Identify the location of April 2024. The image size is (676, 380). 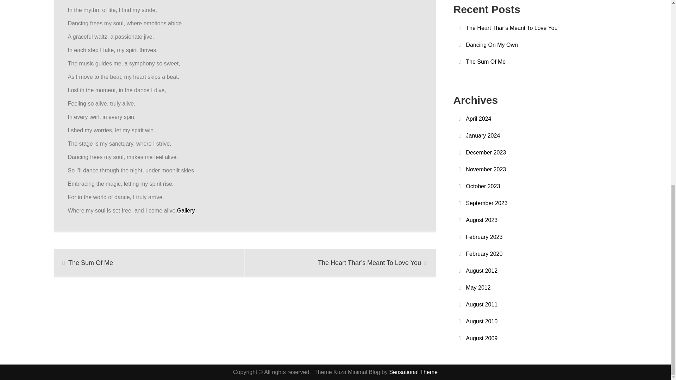
(478, 119).